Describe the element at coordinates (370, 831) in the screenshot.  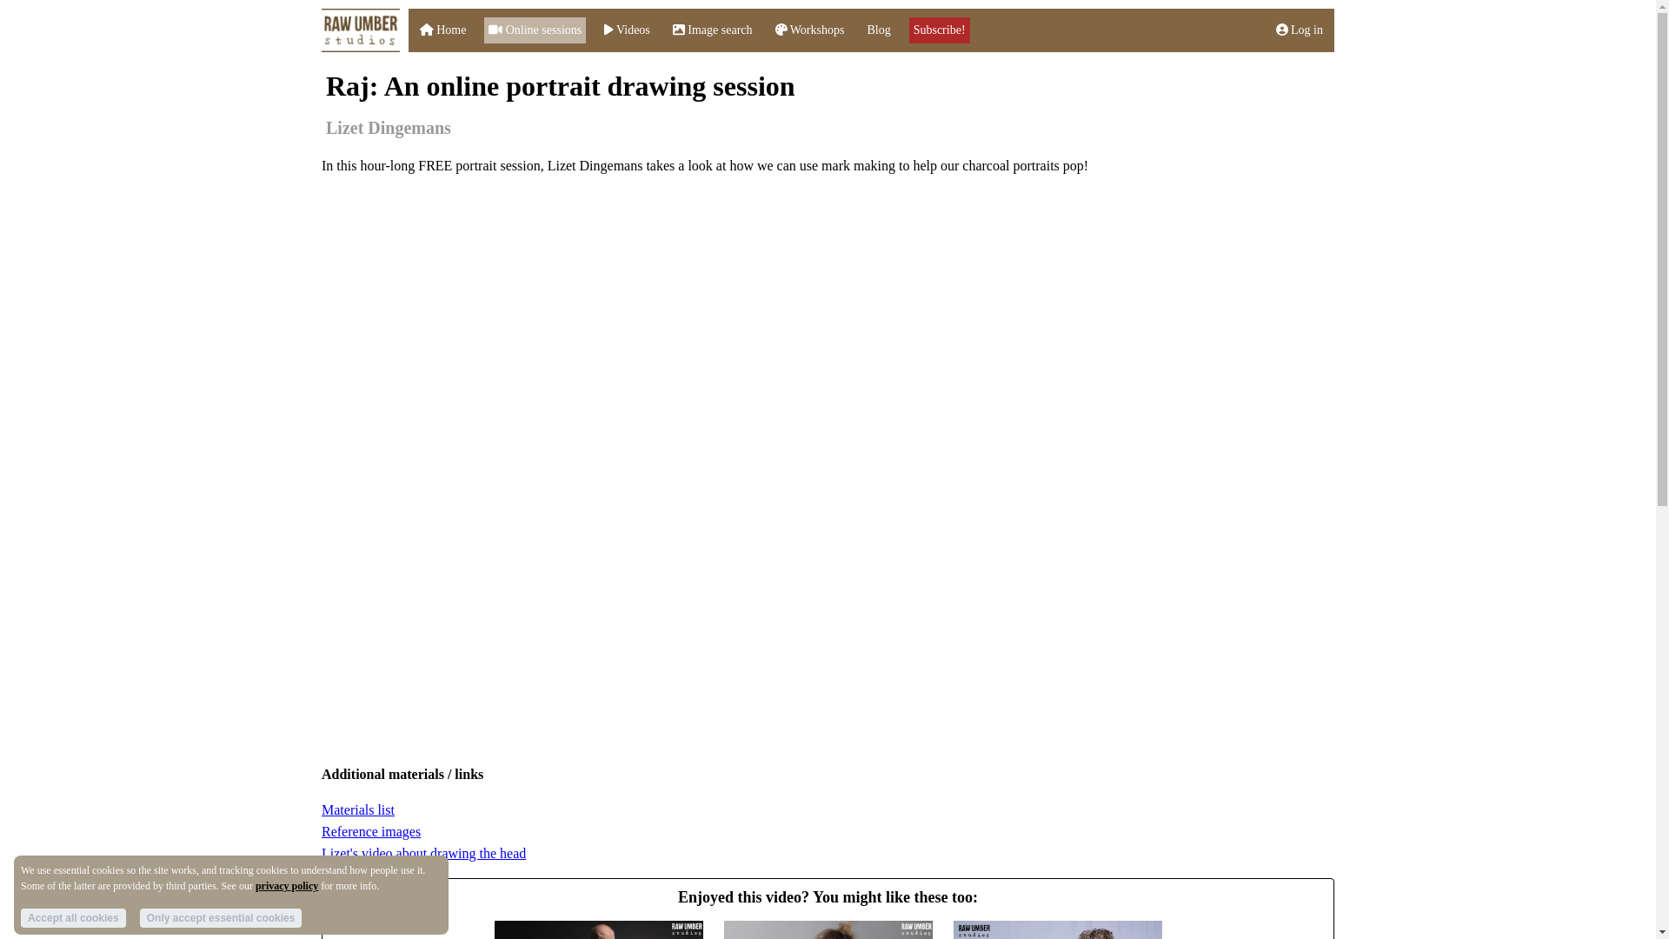
I see `Reference images` at that location.